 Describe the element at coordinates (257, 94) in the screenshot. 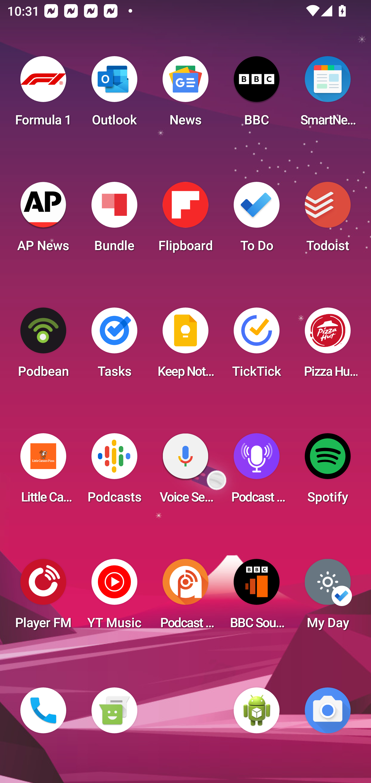

I see `BBC` at that location.